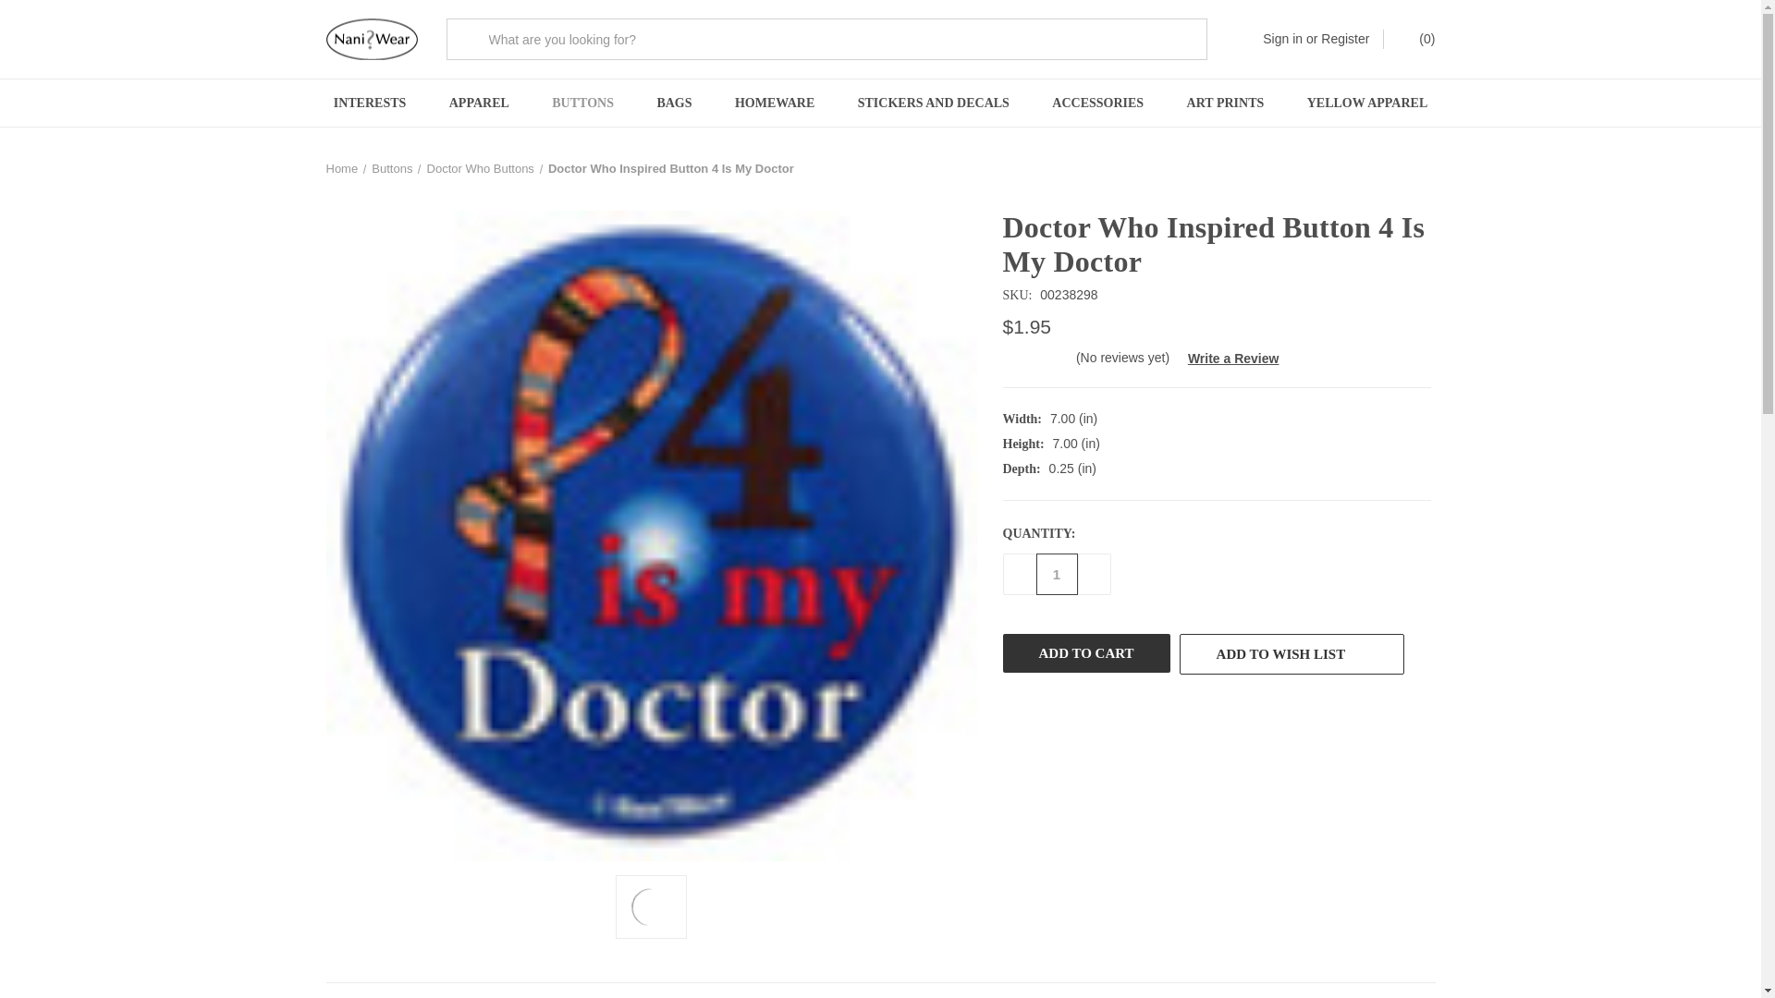  I want to click on Sign in, so click(1282, 39).